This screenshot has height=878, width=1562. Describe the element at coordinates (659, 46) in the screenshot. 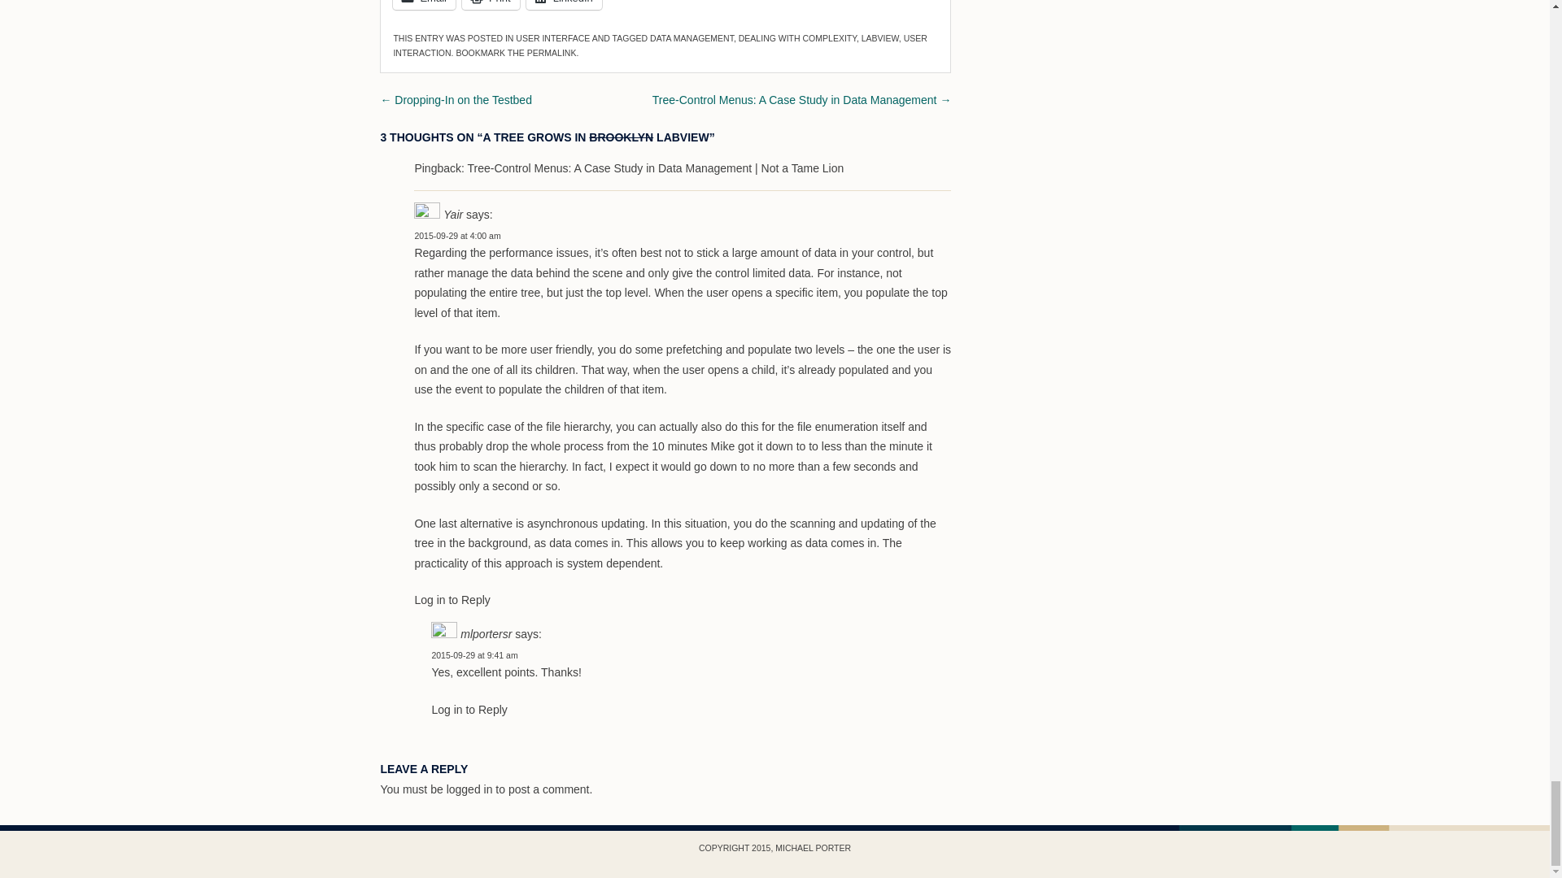

I see `USER INTERACTION` at that location.